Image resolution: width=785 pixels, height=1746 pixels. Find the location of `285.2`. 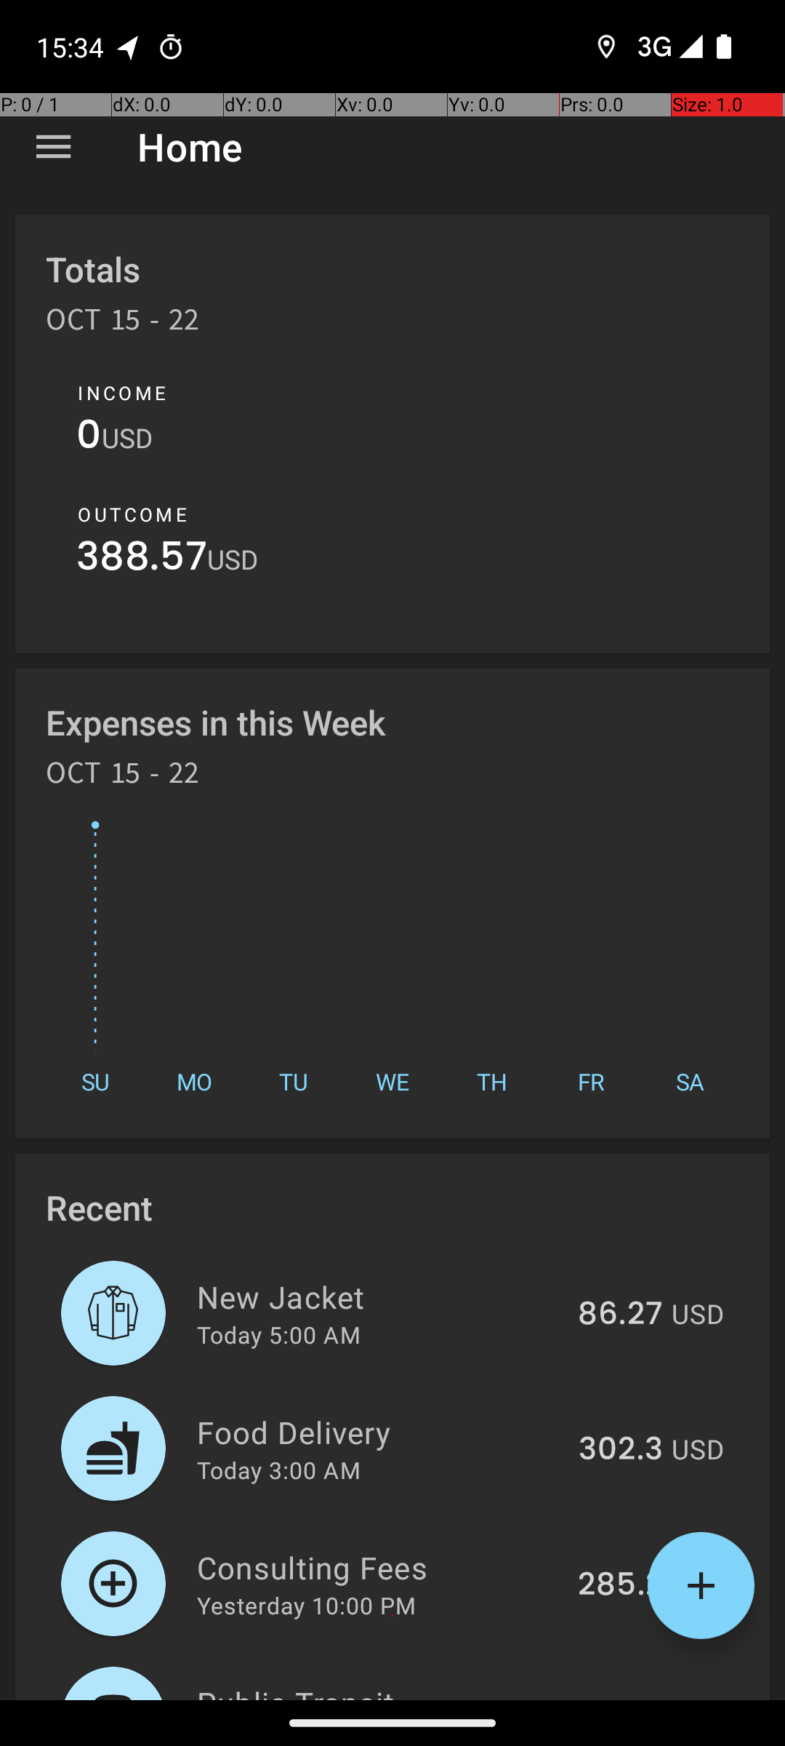

285.2 is located at coordinates (621, 1585).